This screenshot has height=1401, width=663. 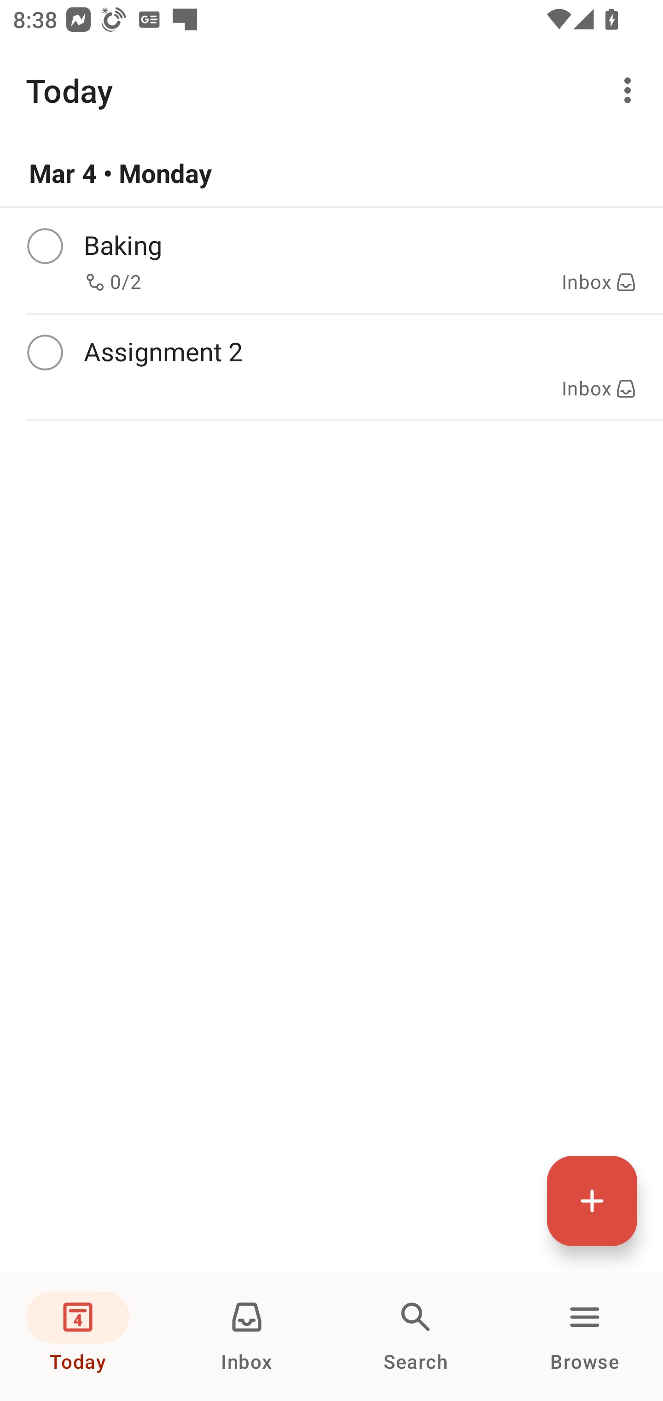 I want to click on Mar 4 • Monday, so click(x=331, y=173).